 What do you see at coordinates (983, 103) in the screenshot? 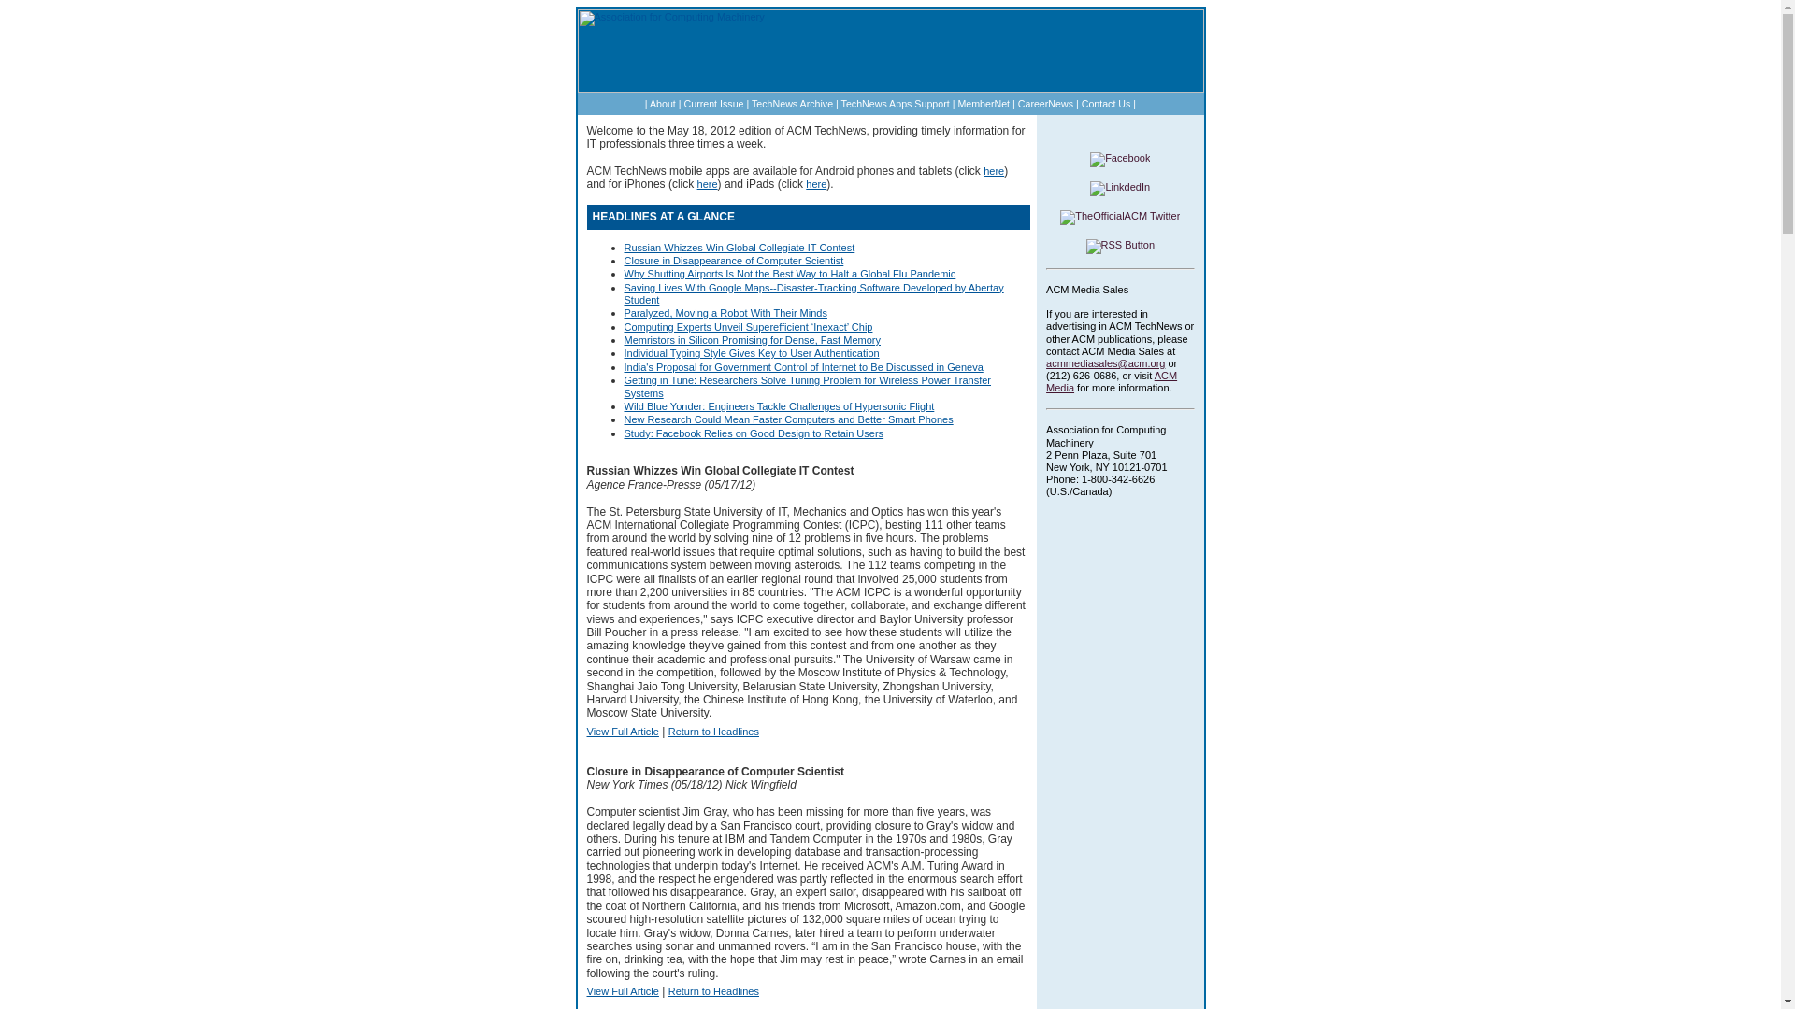
I see `MemberNet` at bounding box center [983, 103].